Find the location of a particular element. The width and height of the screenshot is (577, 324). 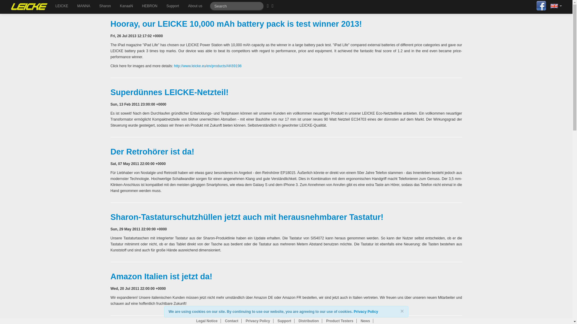

Facebook is located at coordinates (541, 5).